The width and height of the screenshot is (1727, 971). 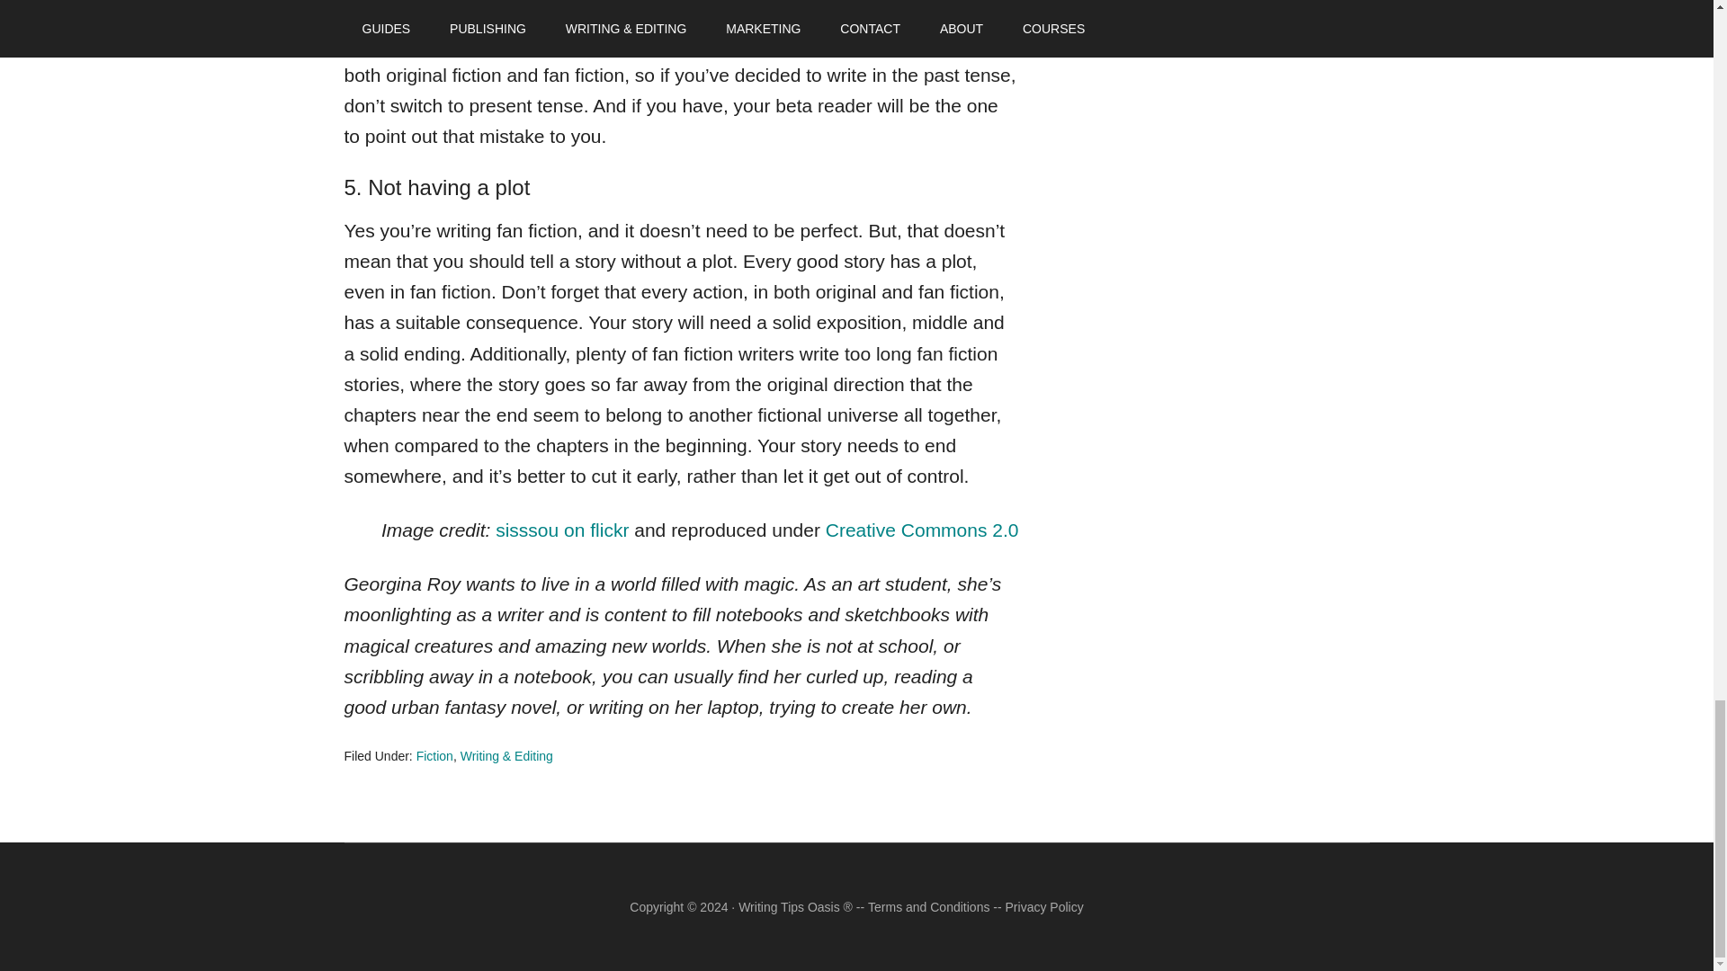 I want to click on Creative Commons 2.0, so click(x=921, y=529).